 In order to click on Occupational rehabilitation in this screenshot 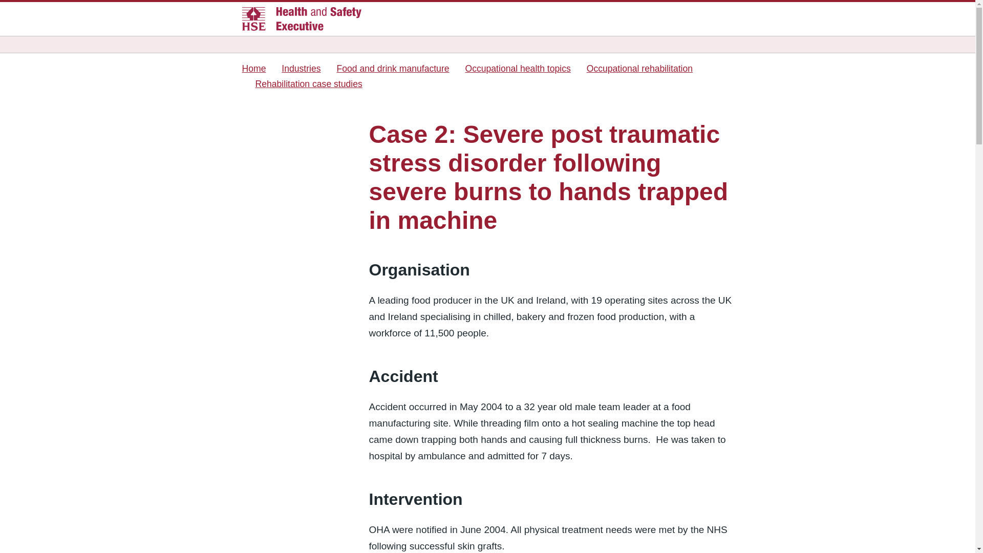, I will do `click(640, 69)`.